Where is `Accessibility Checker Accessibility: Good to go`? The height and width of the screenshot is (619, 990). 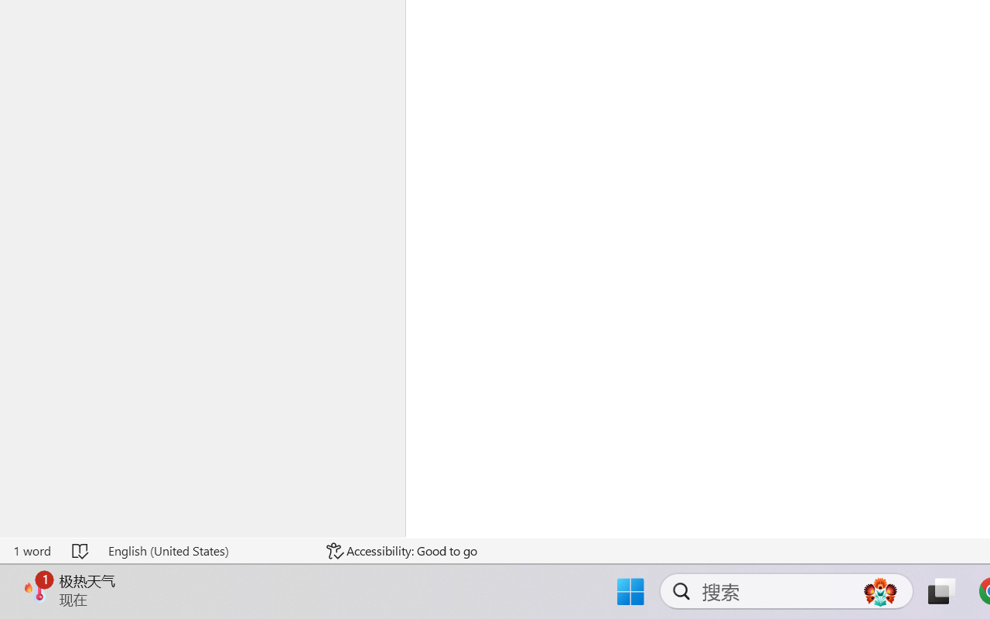
Accessibility Checker Accessibility: Good to go is located at coordinates (401, 551).